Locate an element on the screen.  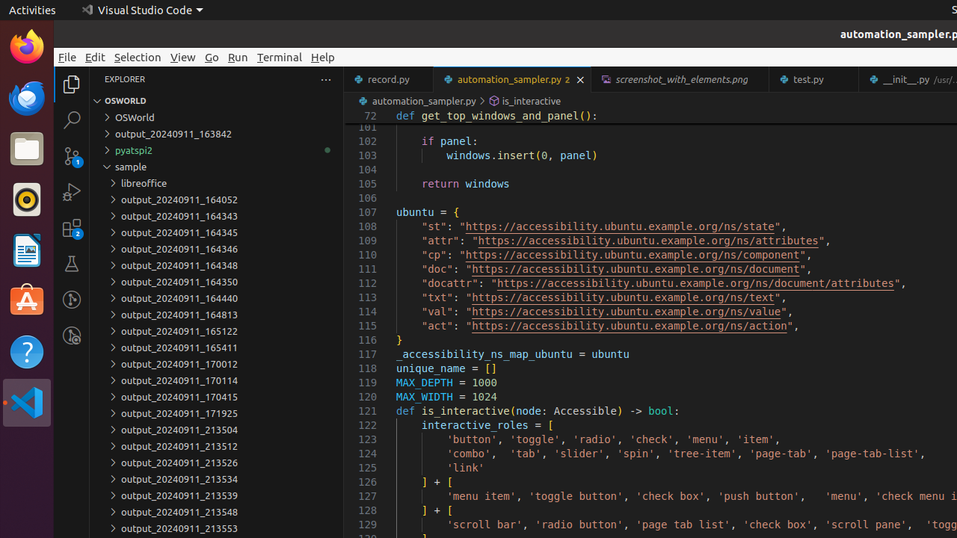
output_20240911_165122 is located at coordinates (217, 331).